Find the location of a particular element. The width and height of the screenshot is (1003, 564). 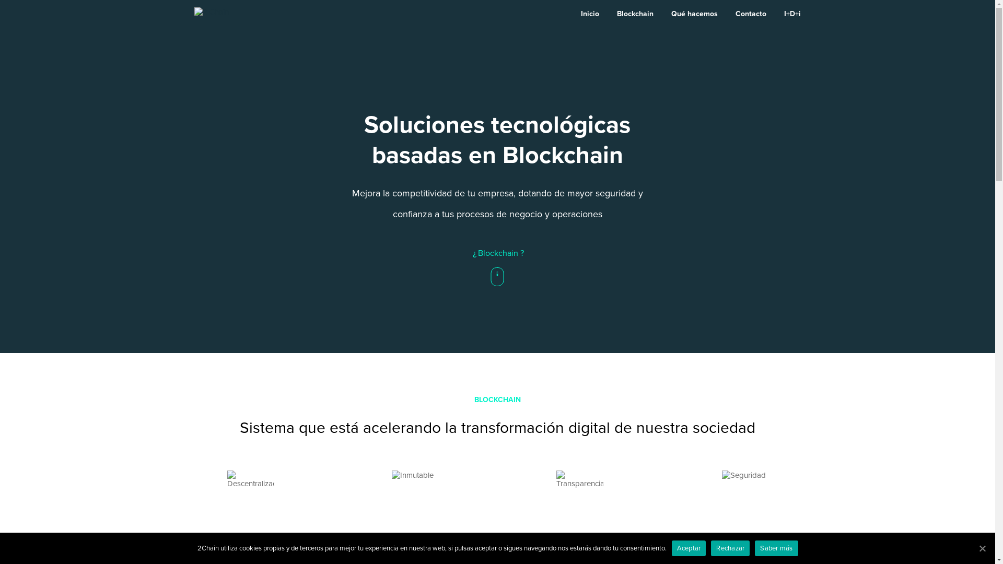

I+D+i is located at coordinates (792, 14).